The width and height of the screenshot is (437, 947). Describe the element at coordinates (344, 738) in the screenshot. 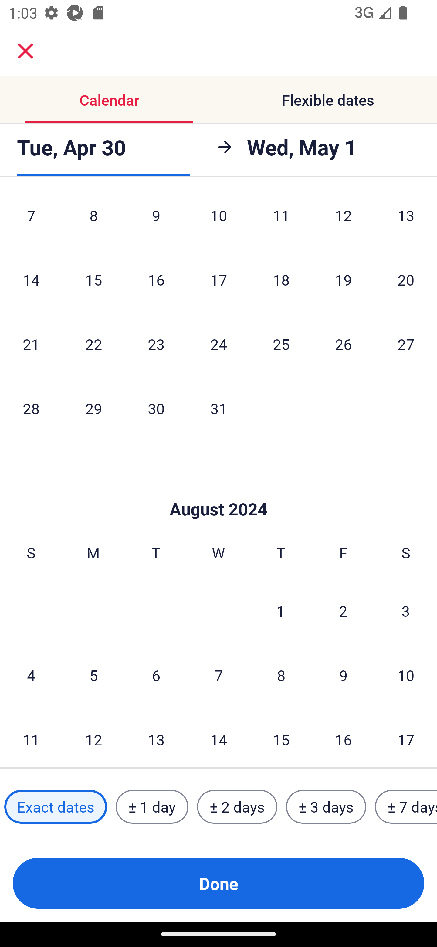

I see `16 Friday, August 16, 2024` at that location.